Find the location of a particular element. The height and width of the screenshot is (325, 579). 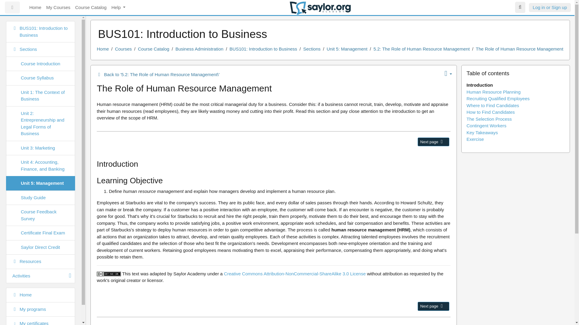

Resources is located at coordinates (40, 262).